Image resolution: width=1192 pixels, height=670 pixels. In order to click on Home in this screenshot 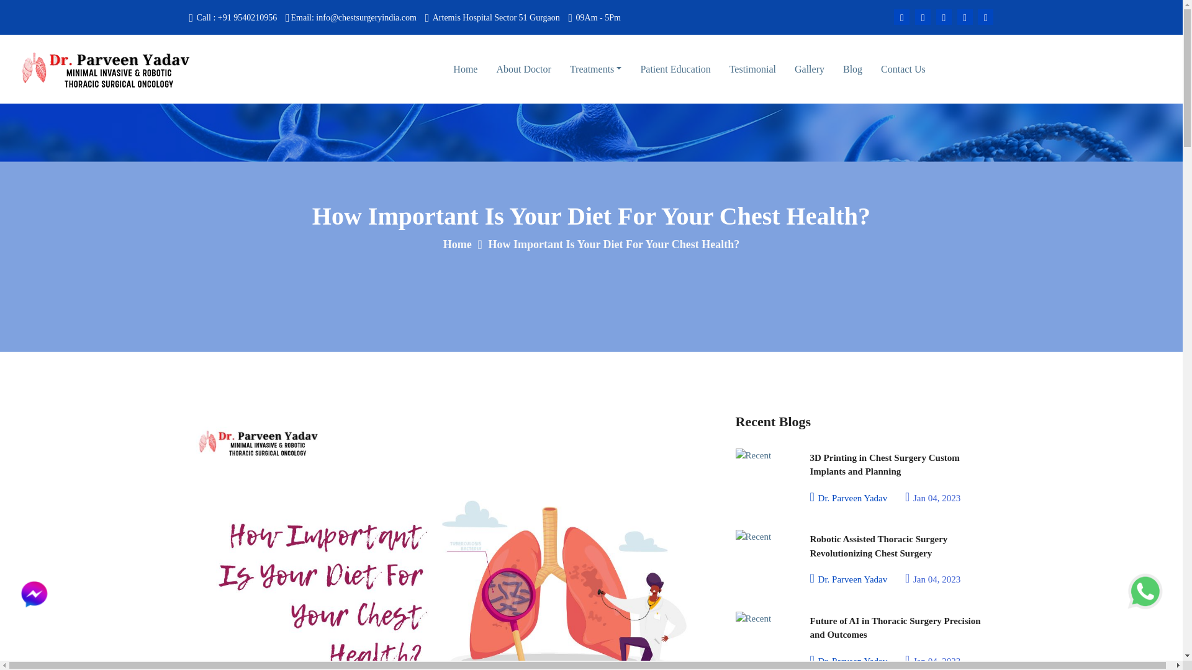, I will do `click(465, 68)`.